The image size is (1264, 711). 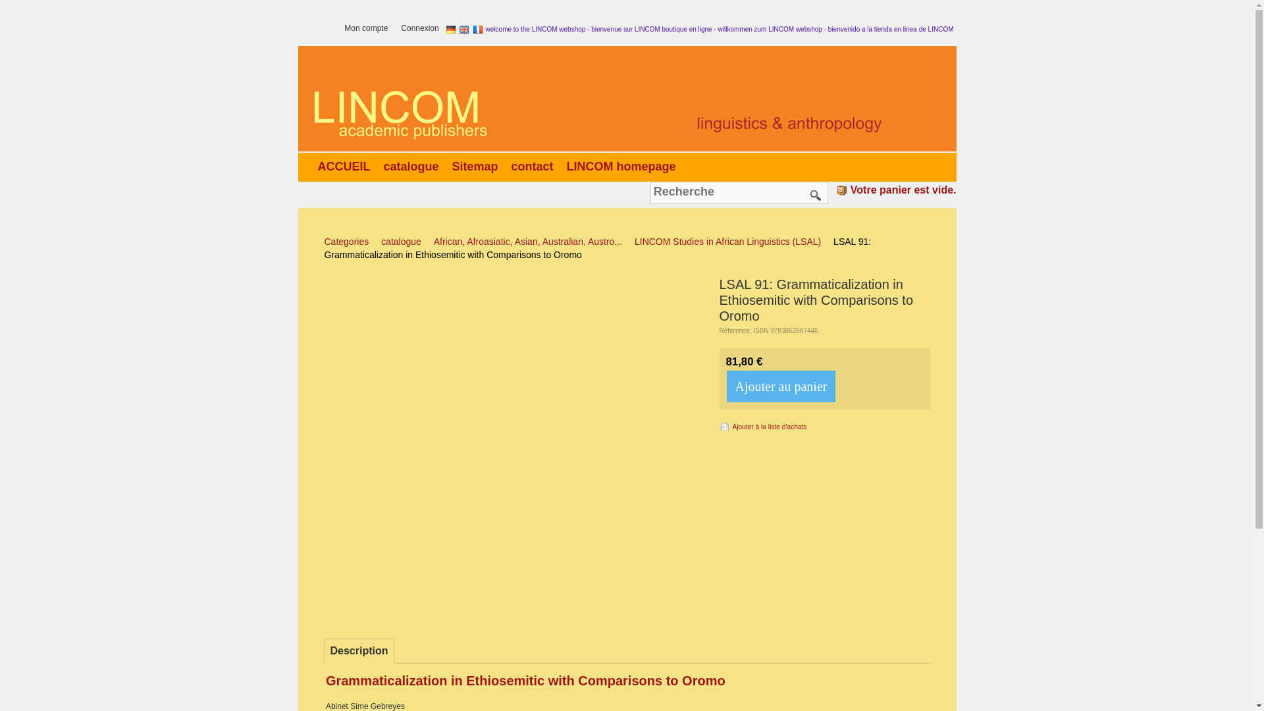 I want to click on catalogue, so click(x=413, y=166).